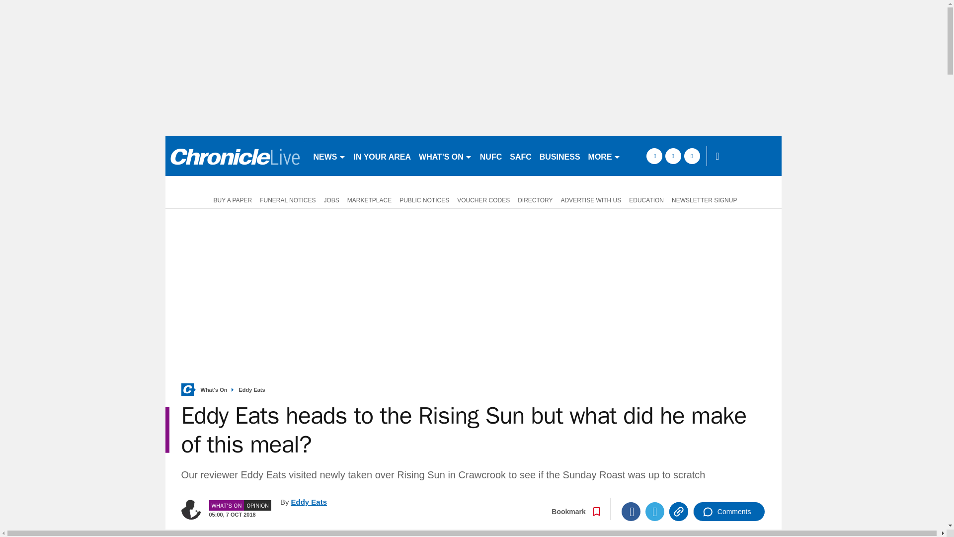 The width and height of the screenshot is (954, 537). Describe the element at coordinates (559, 156) in the screenshot. I see `BUSINESS` at that location.